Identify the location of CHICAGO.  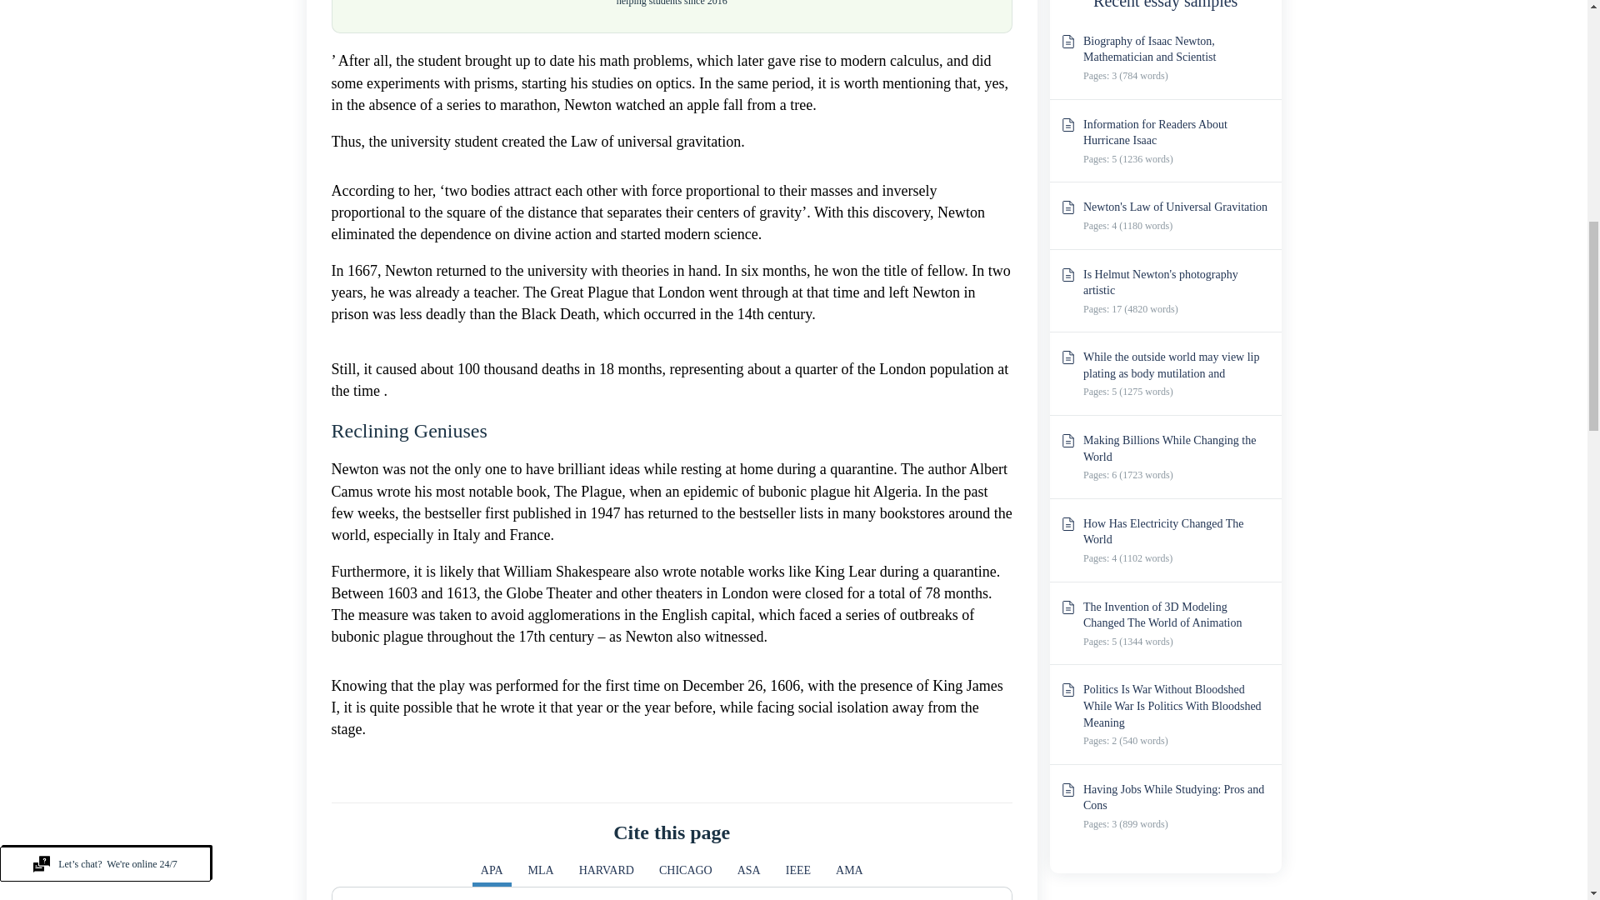
(686, 873).